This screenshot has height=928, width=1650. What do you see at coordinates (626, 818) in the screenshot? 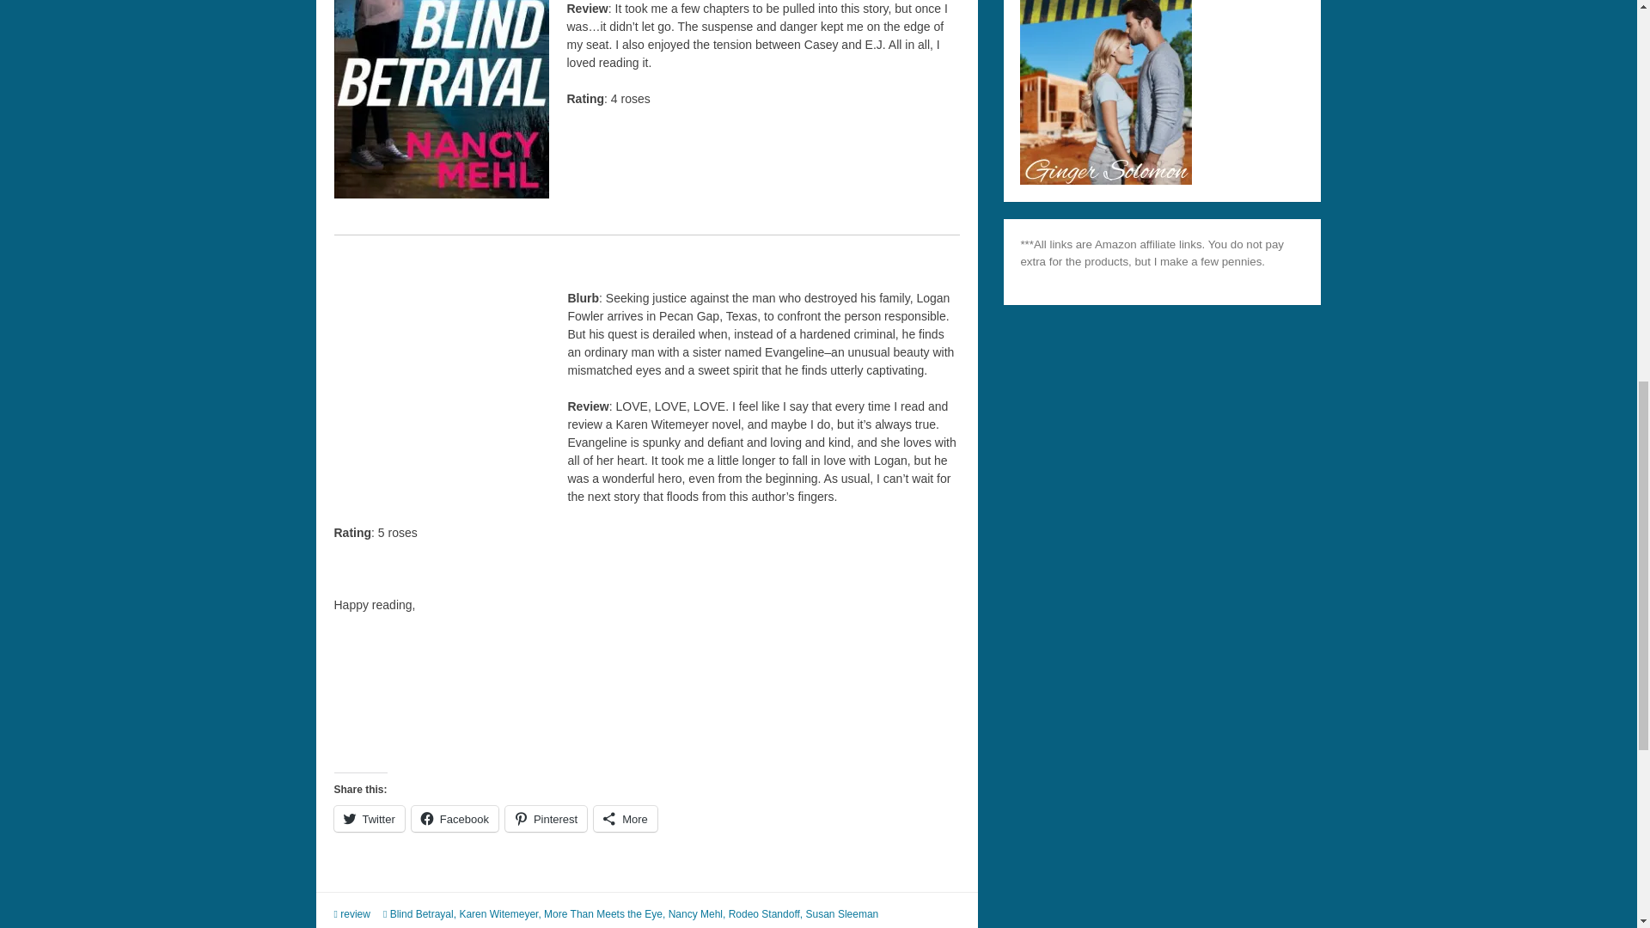
I see `More` at bounding box center [626, 818].